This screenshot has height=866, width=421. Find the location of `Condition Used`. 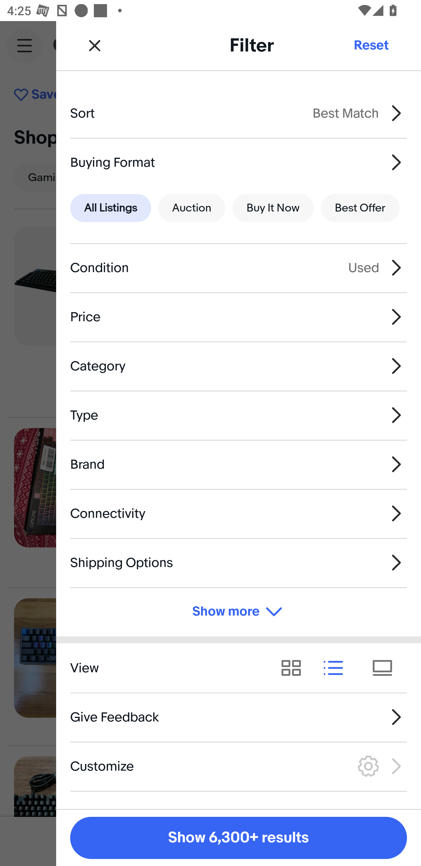

Condition Used is located at coordinates (239, 268).